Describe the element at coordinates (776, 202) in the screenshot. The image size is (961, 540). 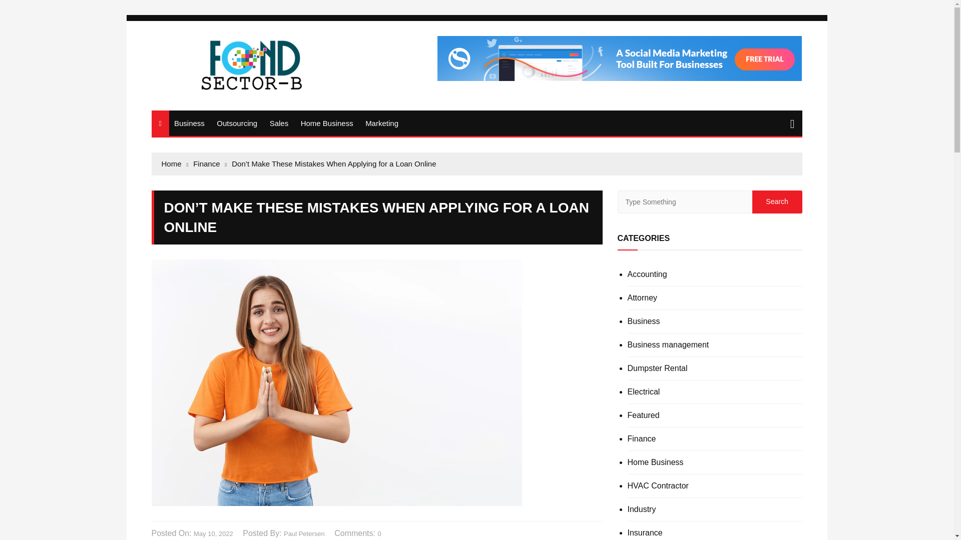
I see `Search` at that location.